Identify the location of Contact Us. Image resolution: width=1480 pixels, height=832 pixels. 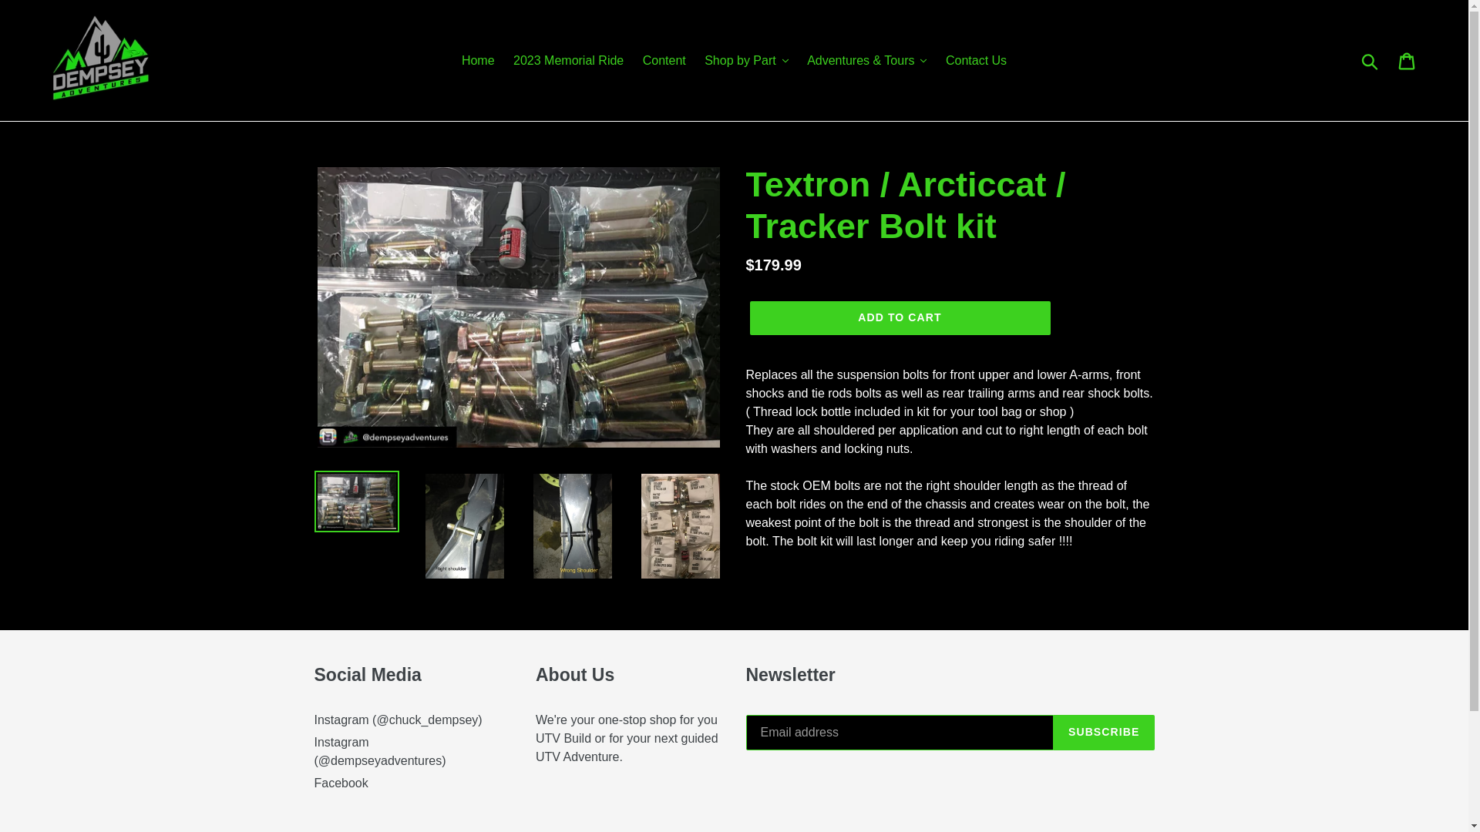
(976, 60).